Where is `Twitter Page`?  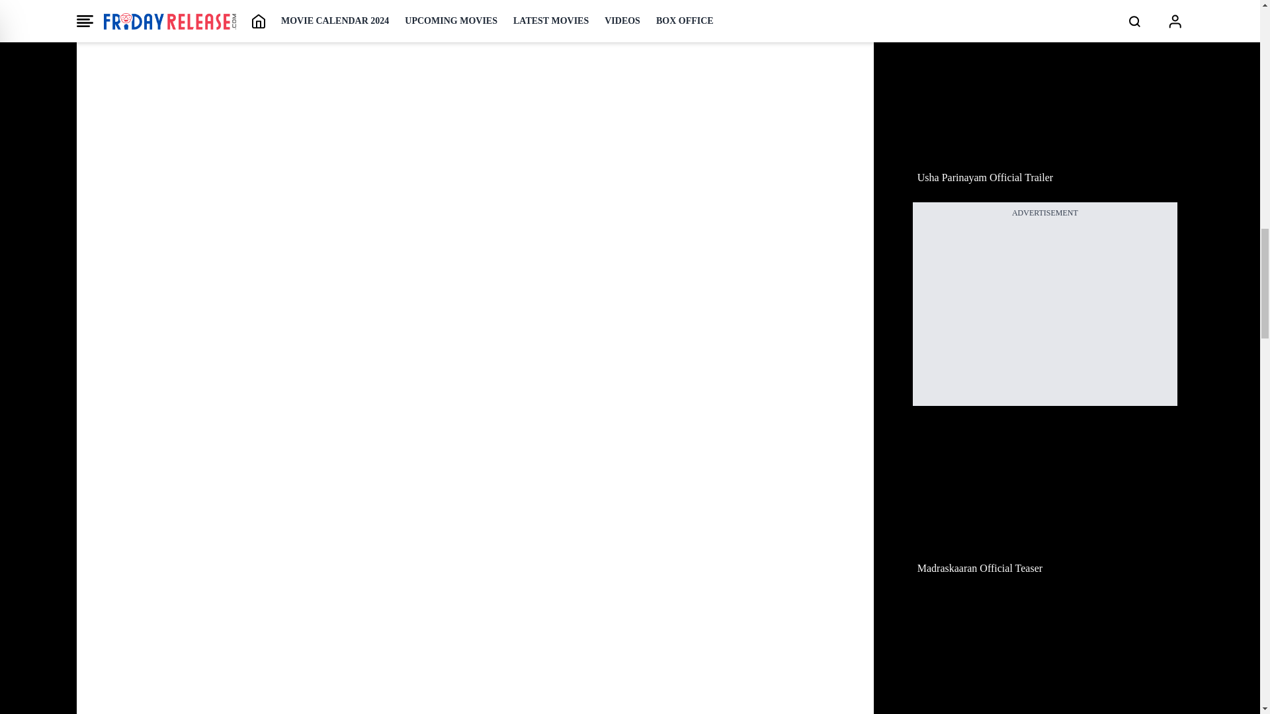 Twitter Page is located at coordinates (297, 5).